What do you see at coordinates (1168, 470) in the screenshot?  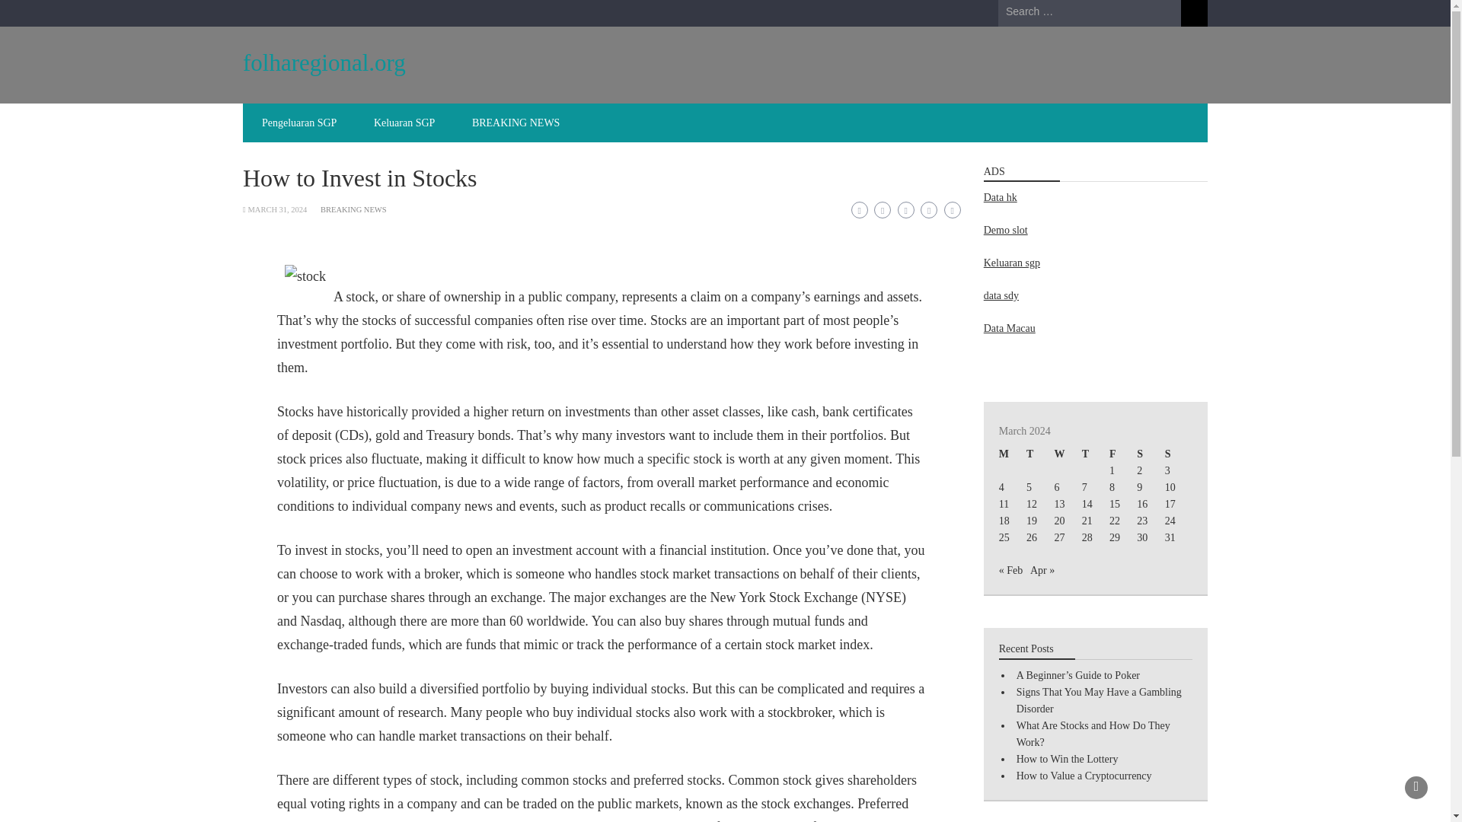 I see `3` at bounding box center [1168, 470].